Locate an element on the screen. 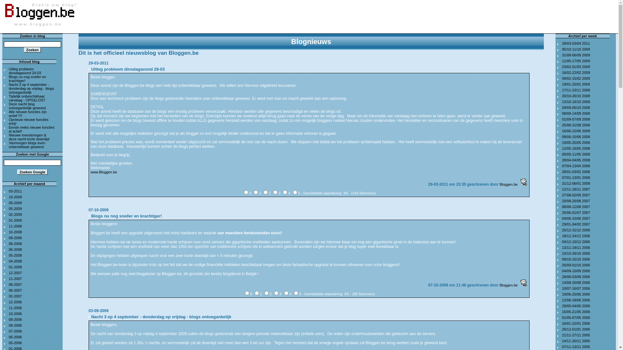 This screenshot has height=350, width=623. 0 is located at coordinates (247, 293).